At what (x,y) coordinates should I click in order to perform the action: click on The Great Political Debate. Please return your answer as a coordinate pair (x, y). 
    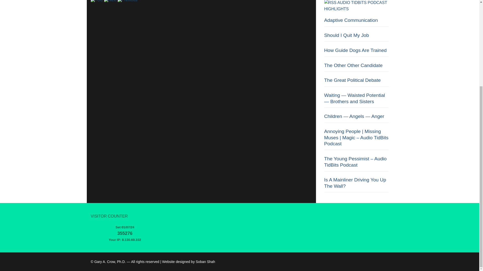
    Looking at the image, I should click on (356, 82).